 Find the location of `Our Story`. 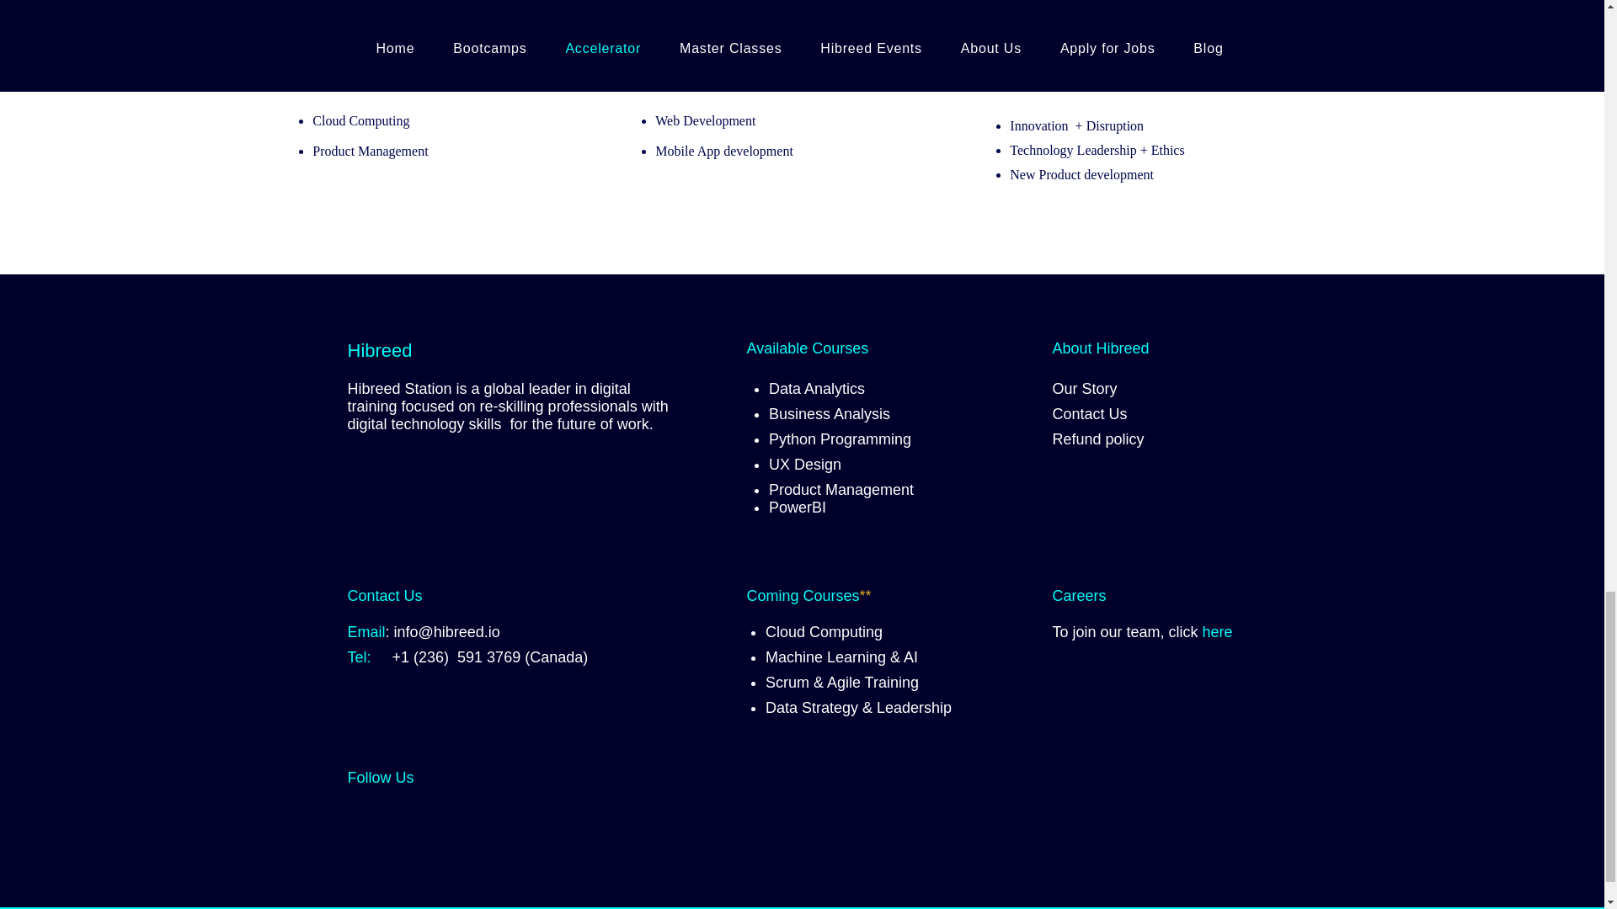

Our Story is located at coordinates (1085, 389).